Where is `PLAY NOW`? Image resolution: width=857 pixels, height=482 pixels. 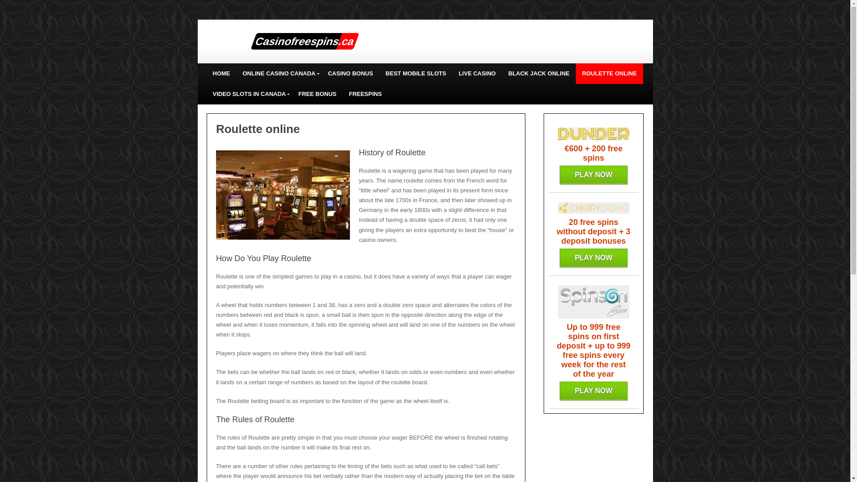
PLAY NOW is located at coordinates (593, 175).